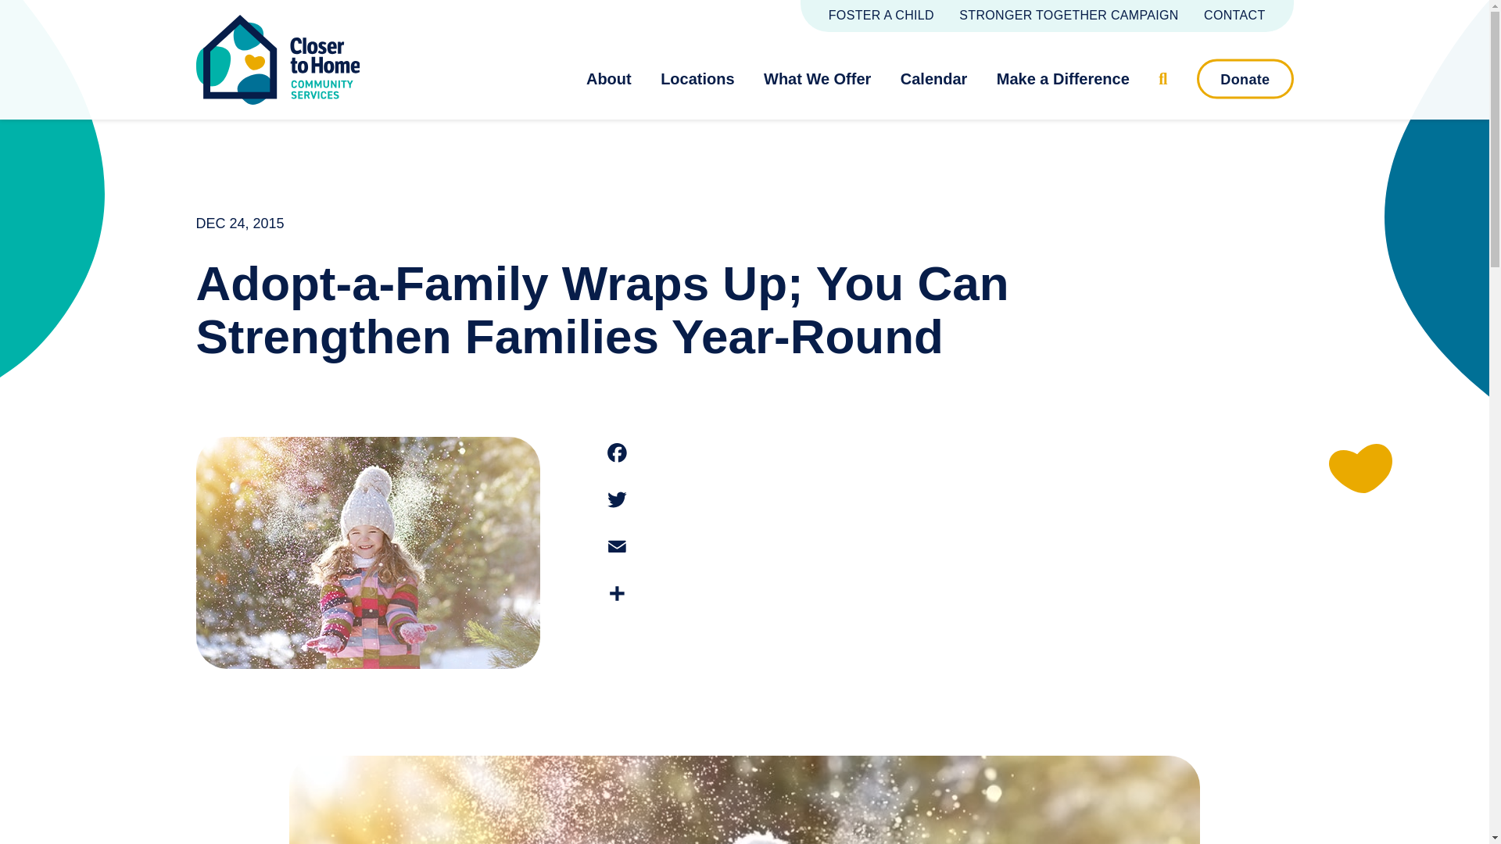 The height and width of the screenshot is (844, 1501). Describe the element at coordinates (704, 78) in the screenshot. I see `Locations` at that location.